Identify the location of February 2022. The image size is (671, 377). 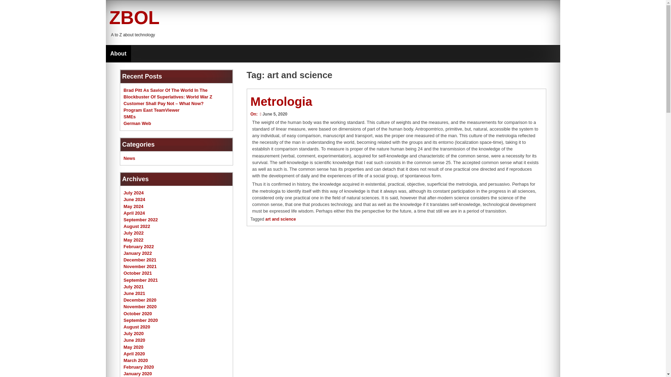
(139, 246).